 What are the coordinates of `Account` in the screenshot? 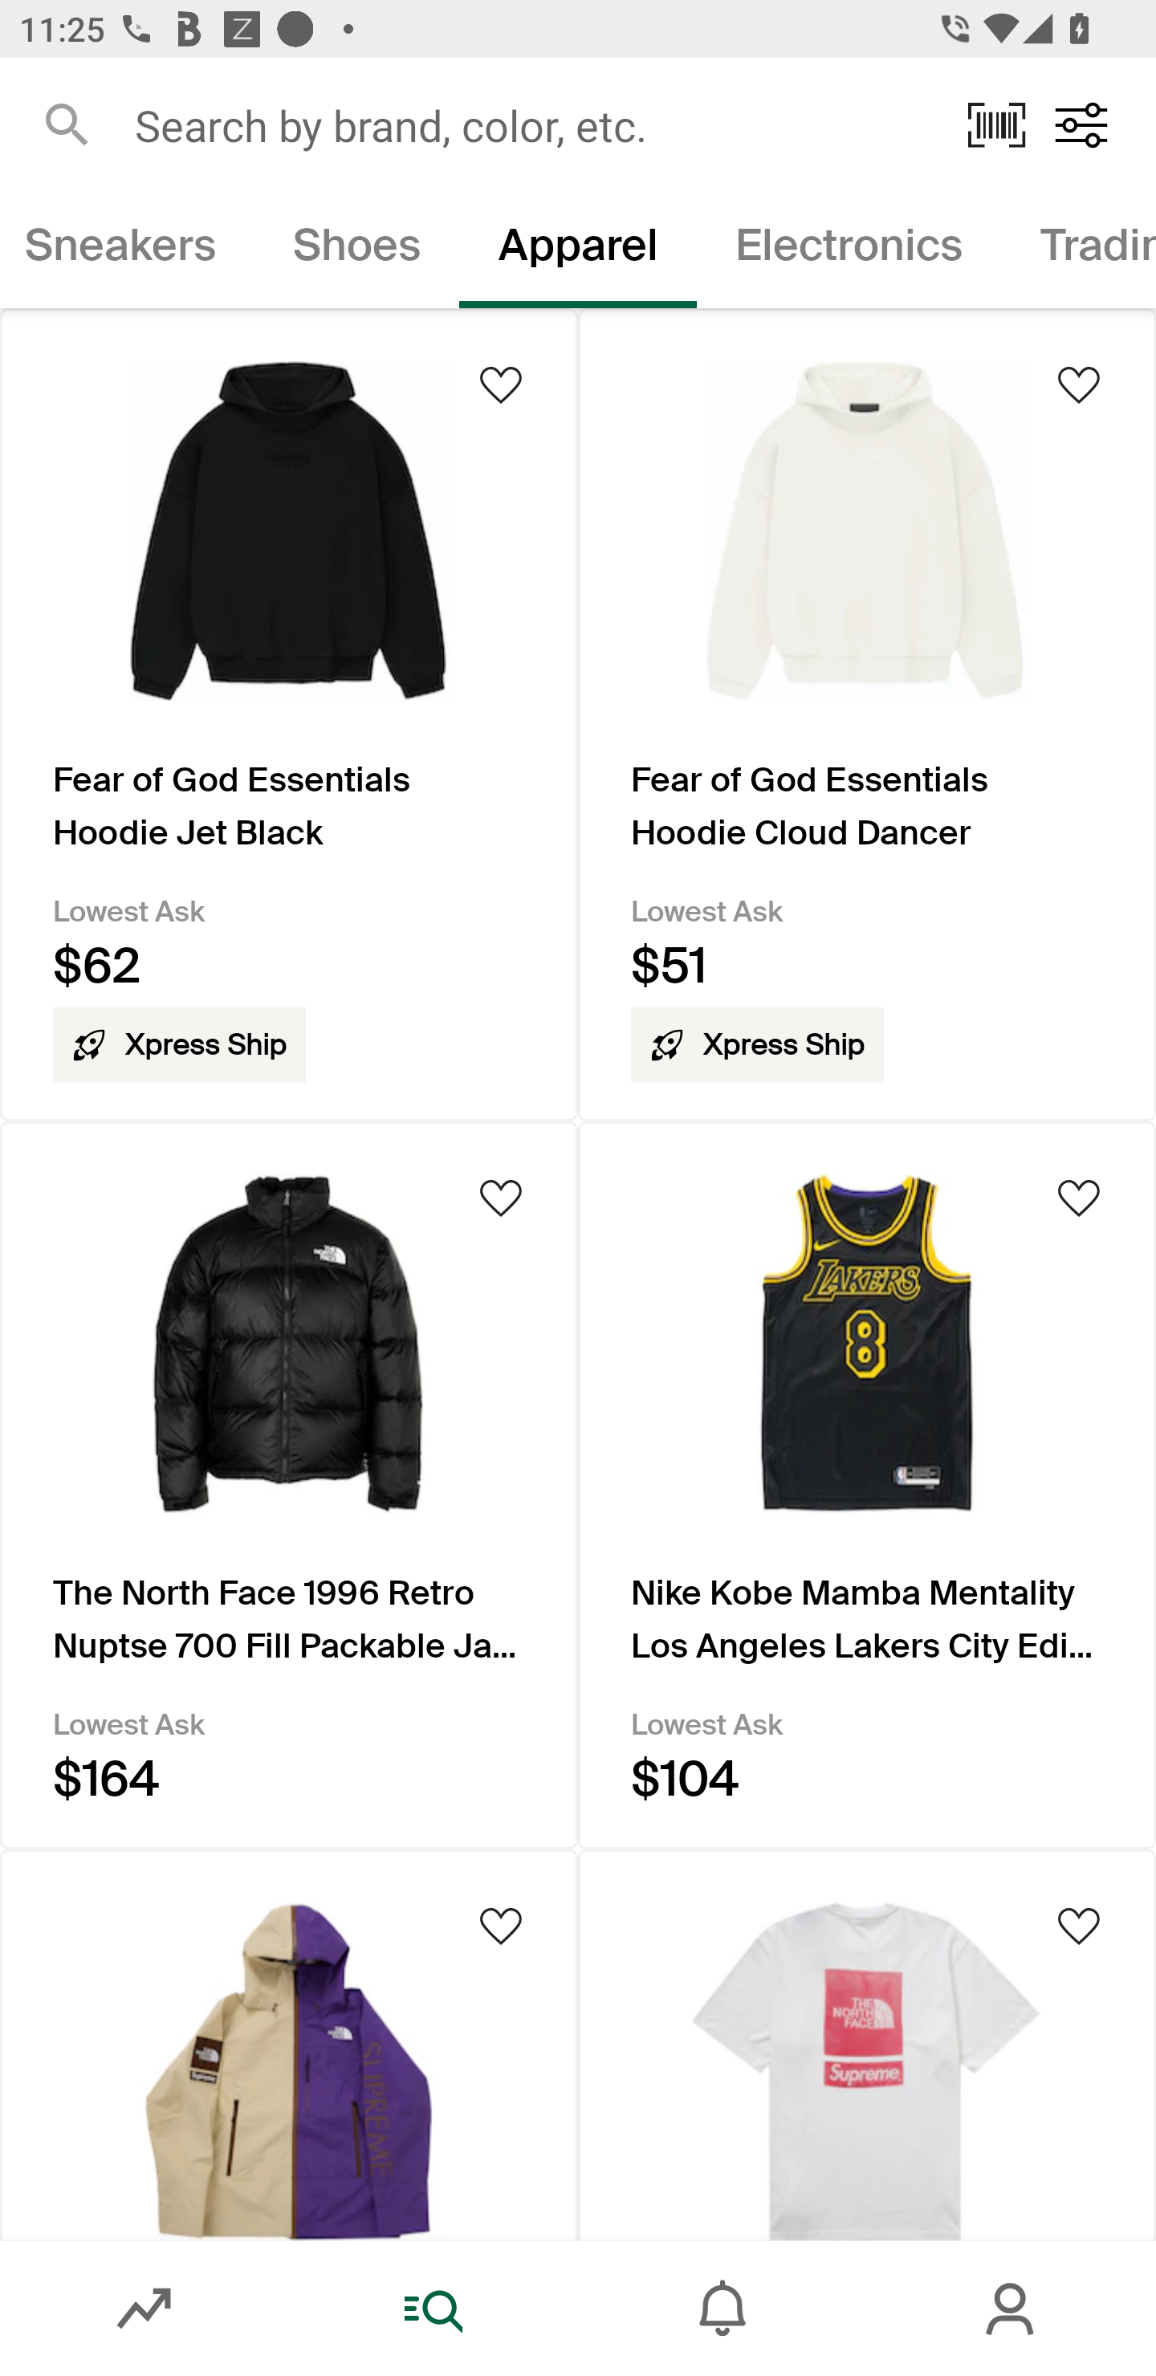 It's located at (1011, 2309).